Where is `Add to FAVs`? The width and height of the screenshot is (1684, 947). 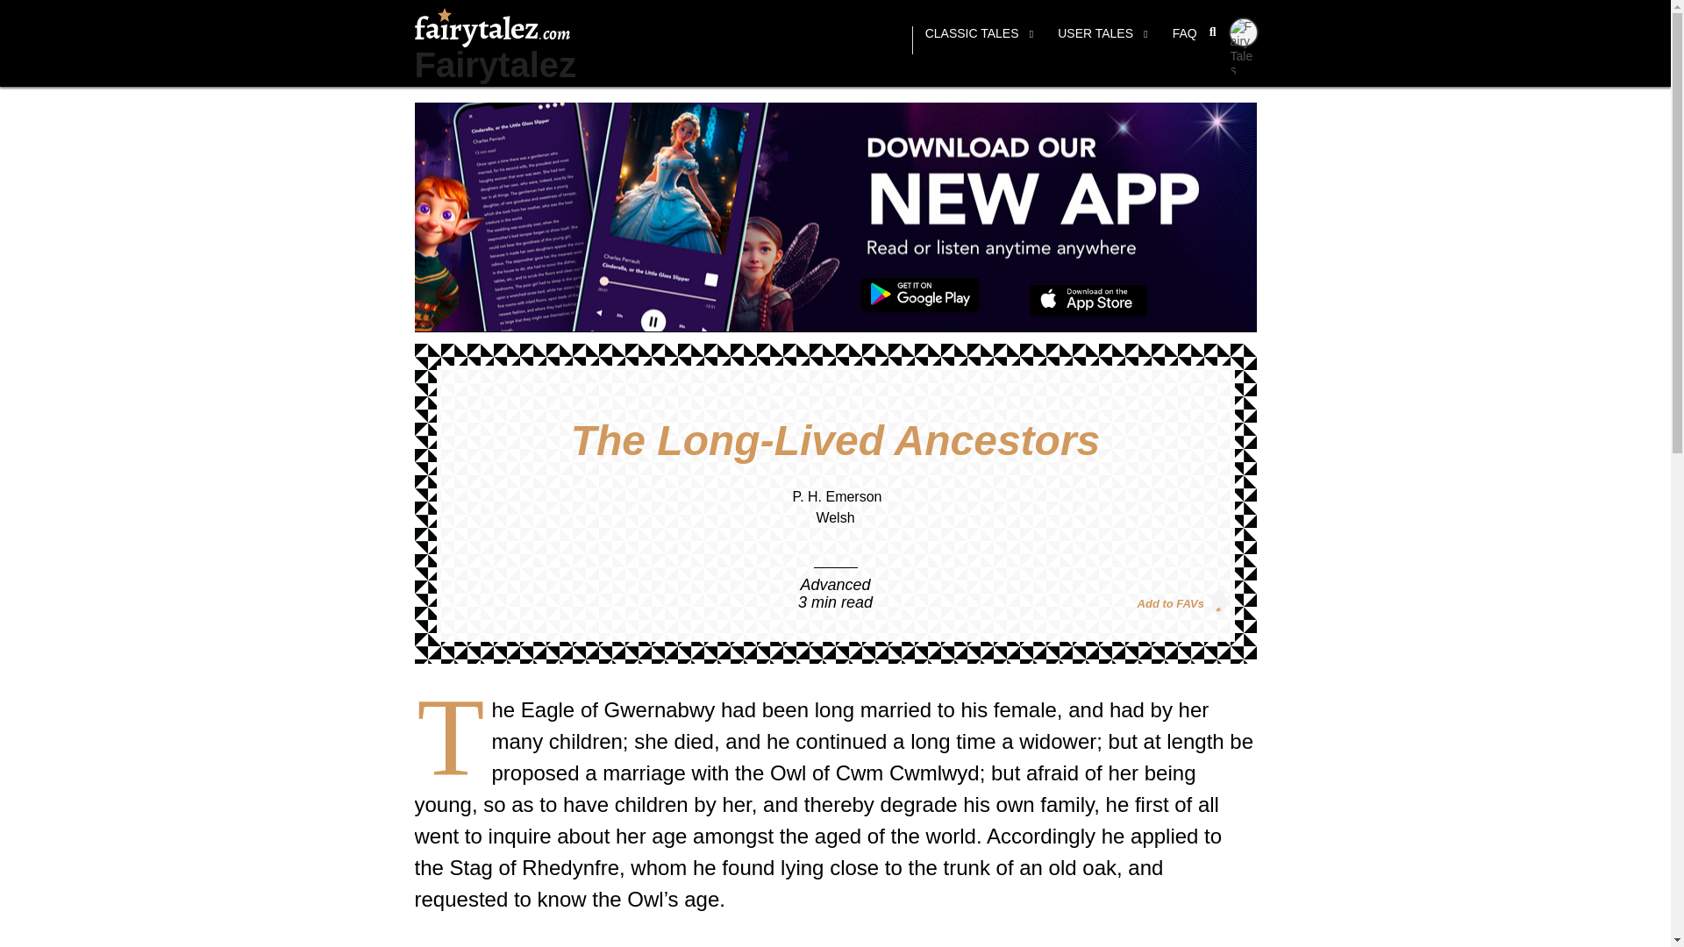 Add to FAVs is located at coordinates (1181, 602).